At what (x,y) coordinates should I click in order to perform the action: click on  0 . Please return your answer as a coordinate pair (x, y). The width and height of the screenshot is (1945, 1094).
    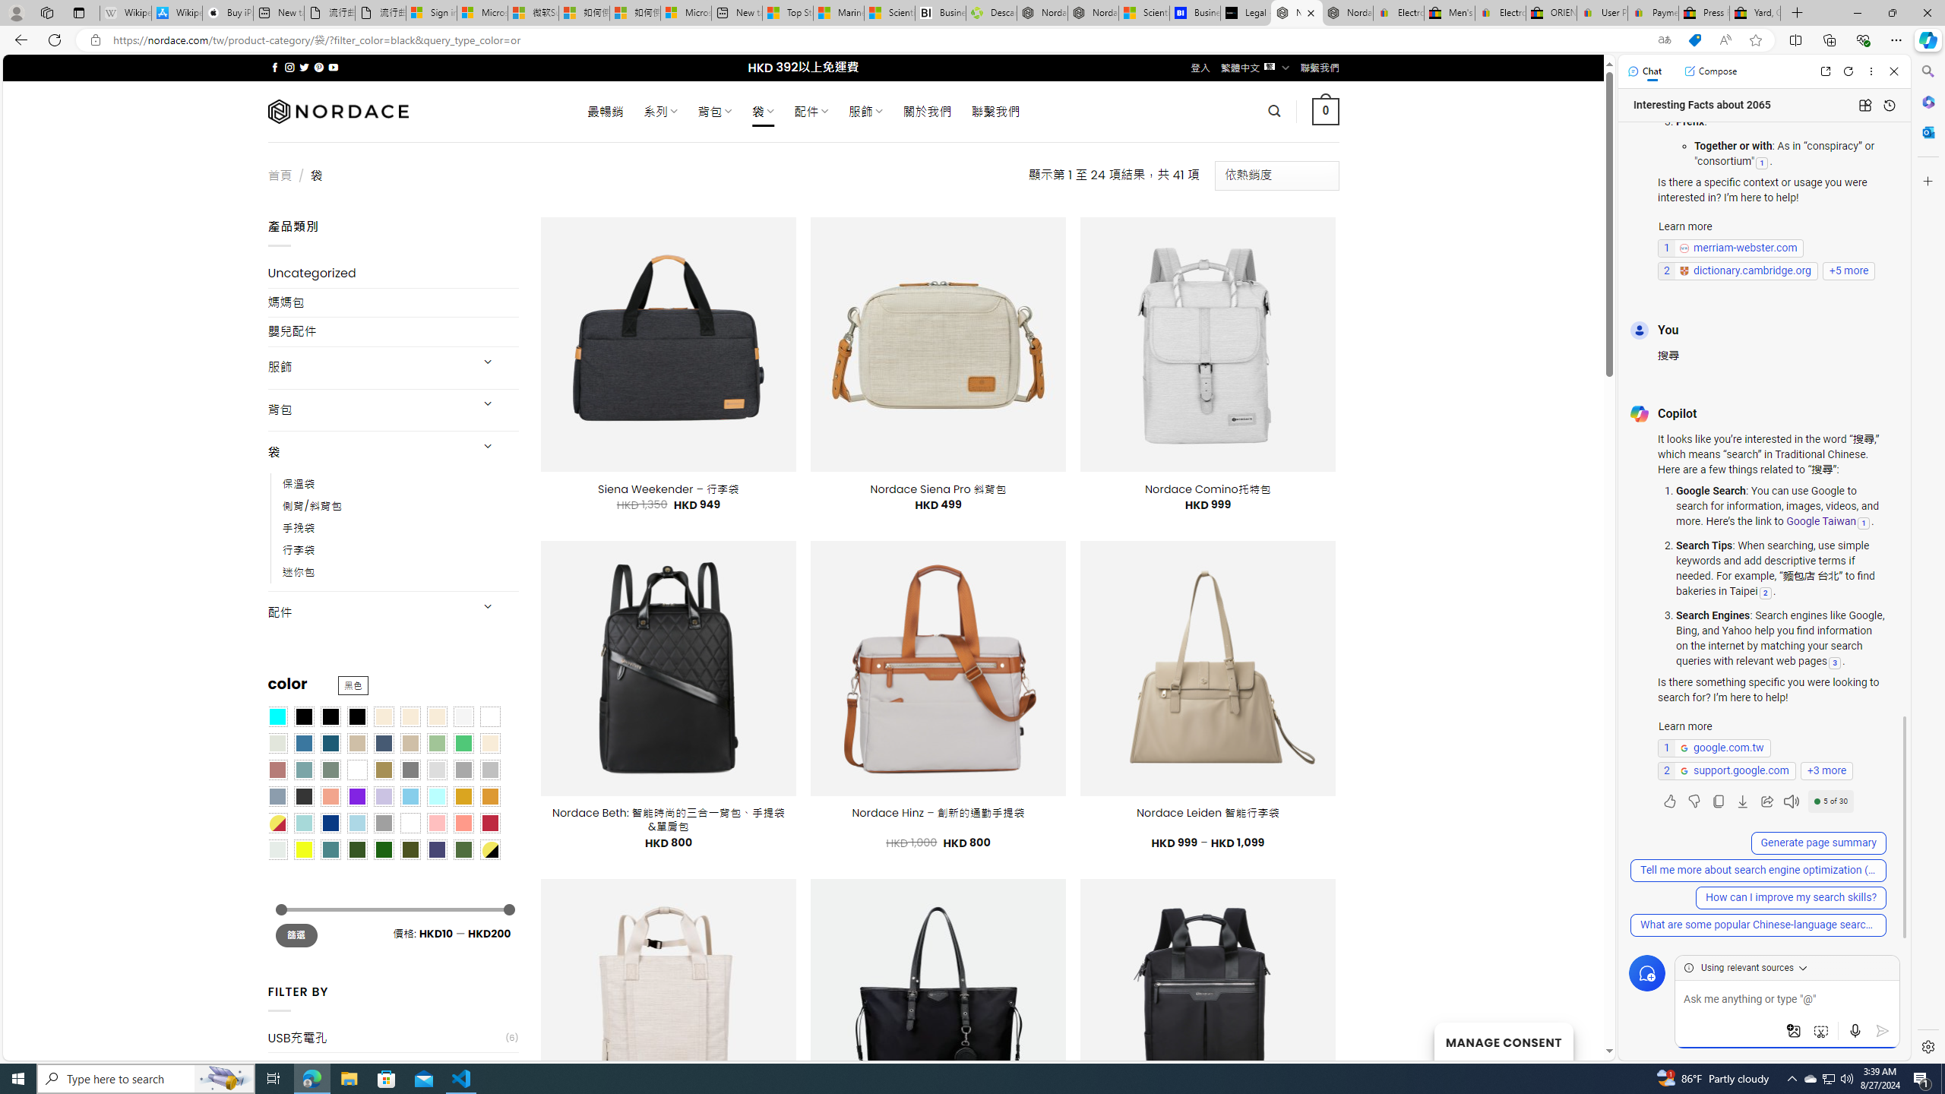
    Looking at the image, I should click on (1327, 111).